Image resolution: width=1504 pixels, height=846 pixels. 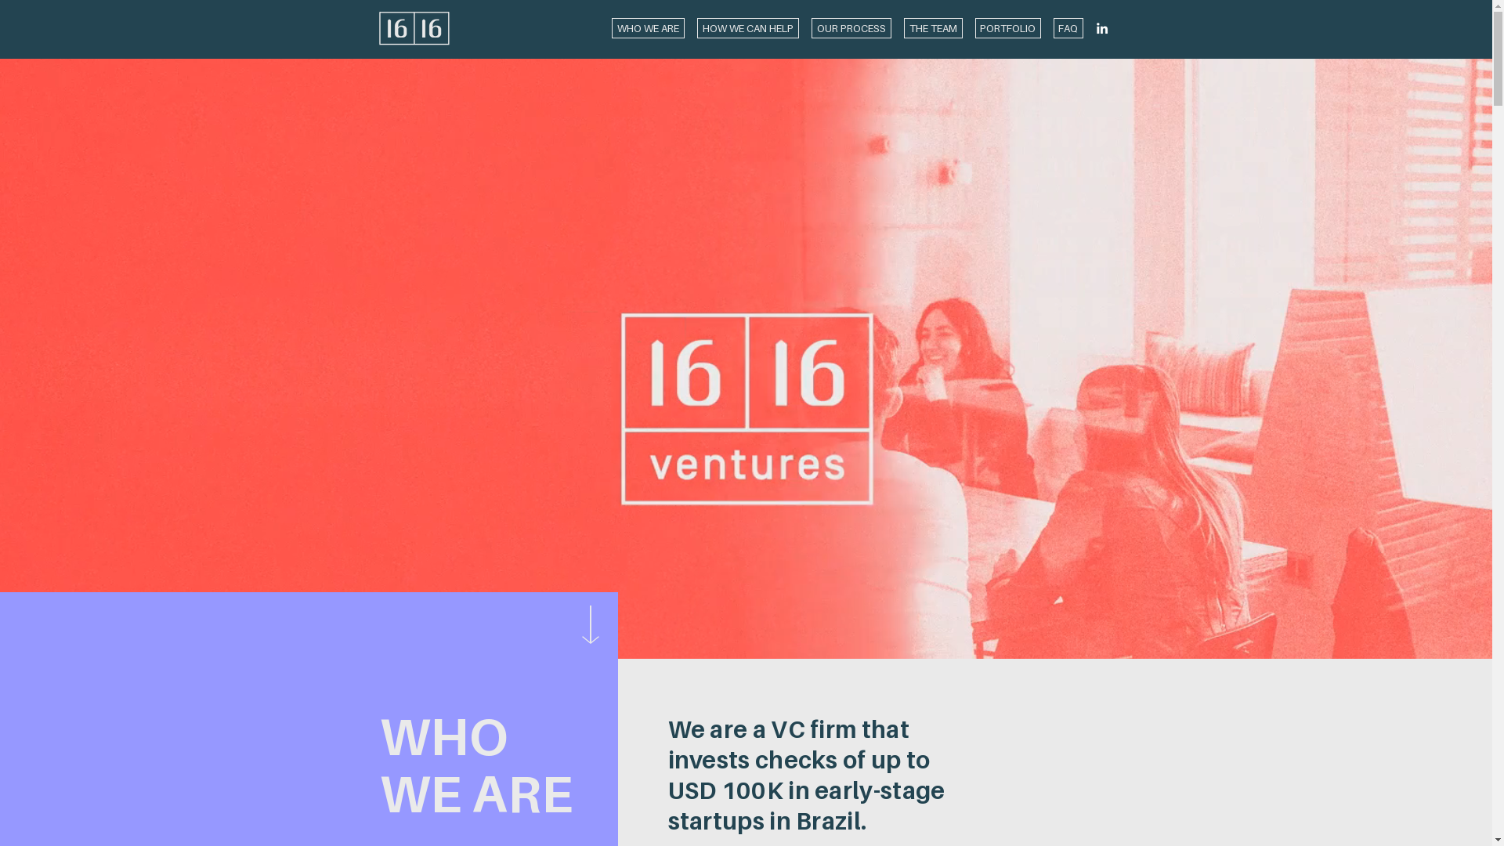 I want to click on THE TEAM, so click(x=934, y=28).